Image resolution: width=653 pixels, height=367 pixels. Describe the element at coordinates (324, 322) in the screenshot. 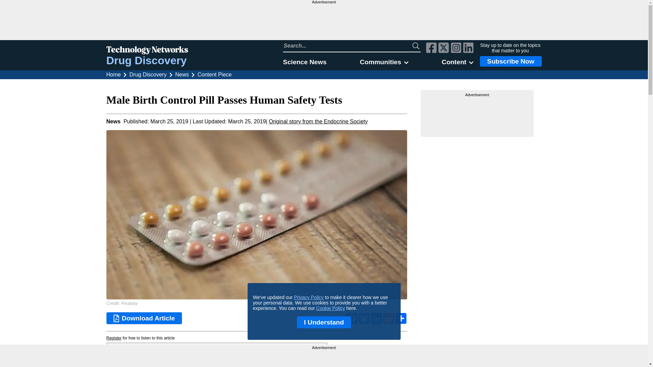

I see `I Understand` at that location.